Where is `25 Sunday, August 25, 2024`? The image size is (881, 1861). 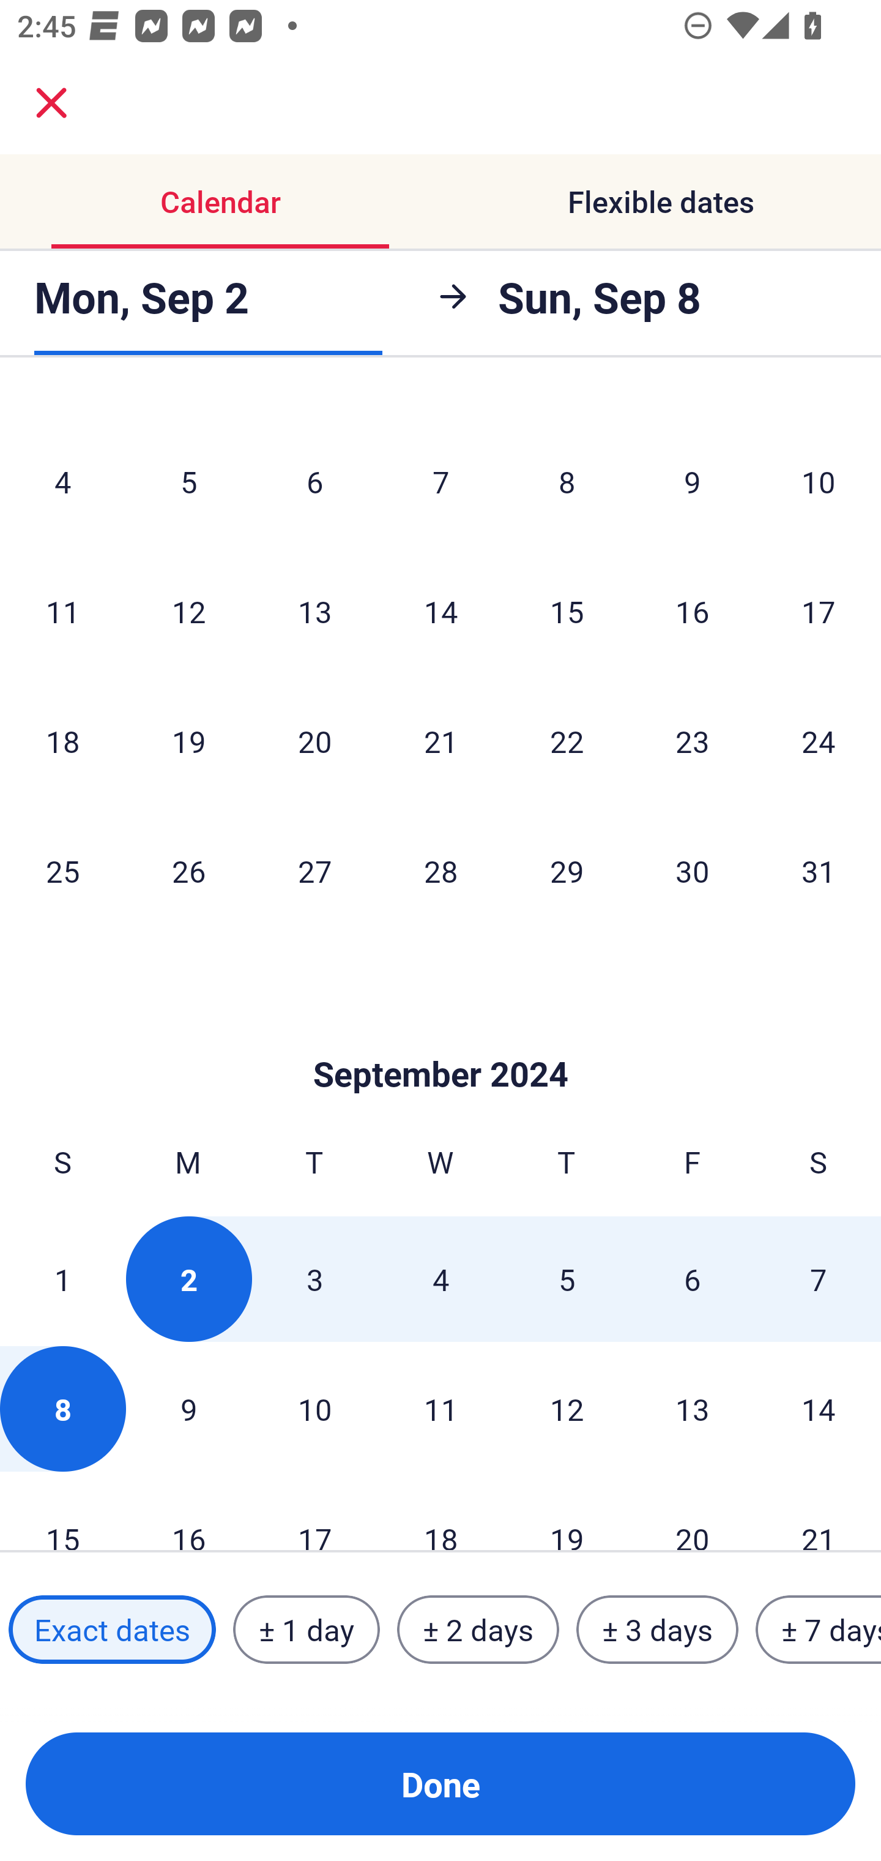 25 Sunday, August 25, 2024 is located at coordinates (62, 871).